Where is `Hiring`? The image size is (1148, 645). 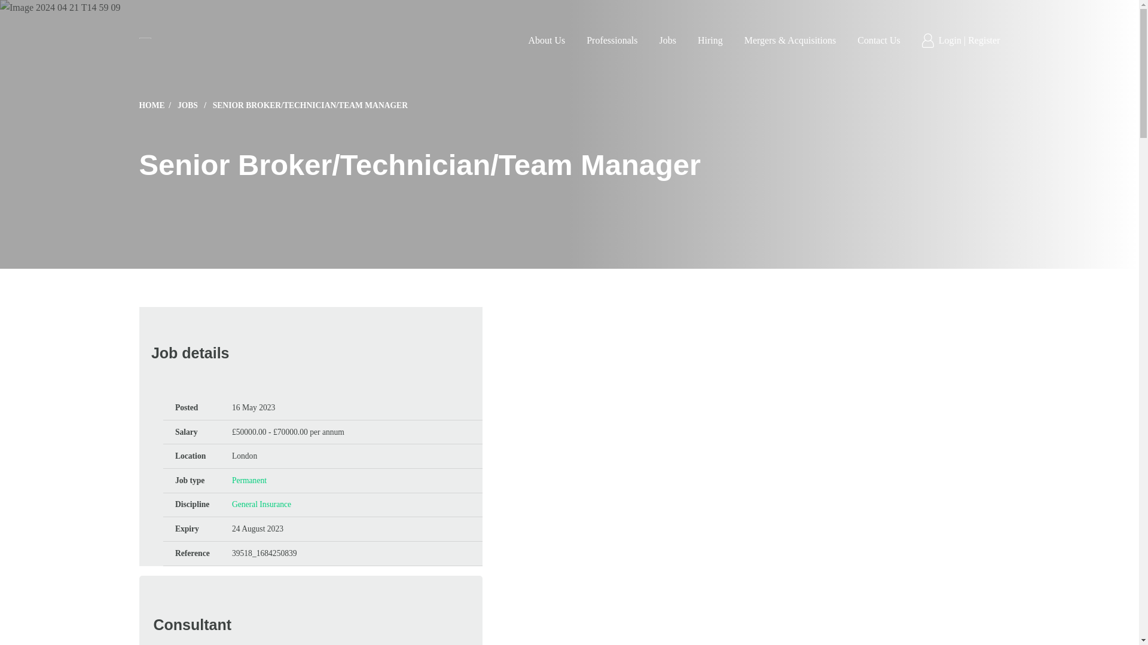 Hiring is located at coordinates (710, 40).